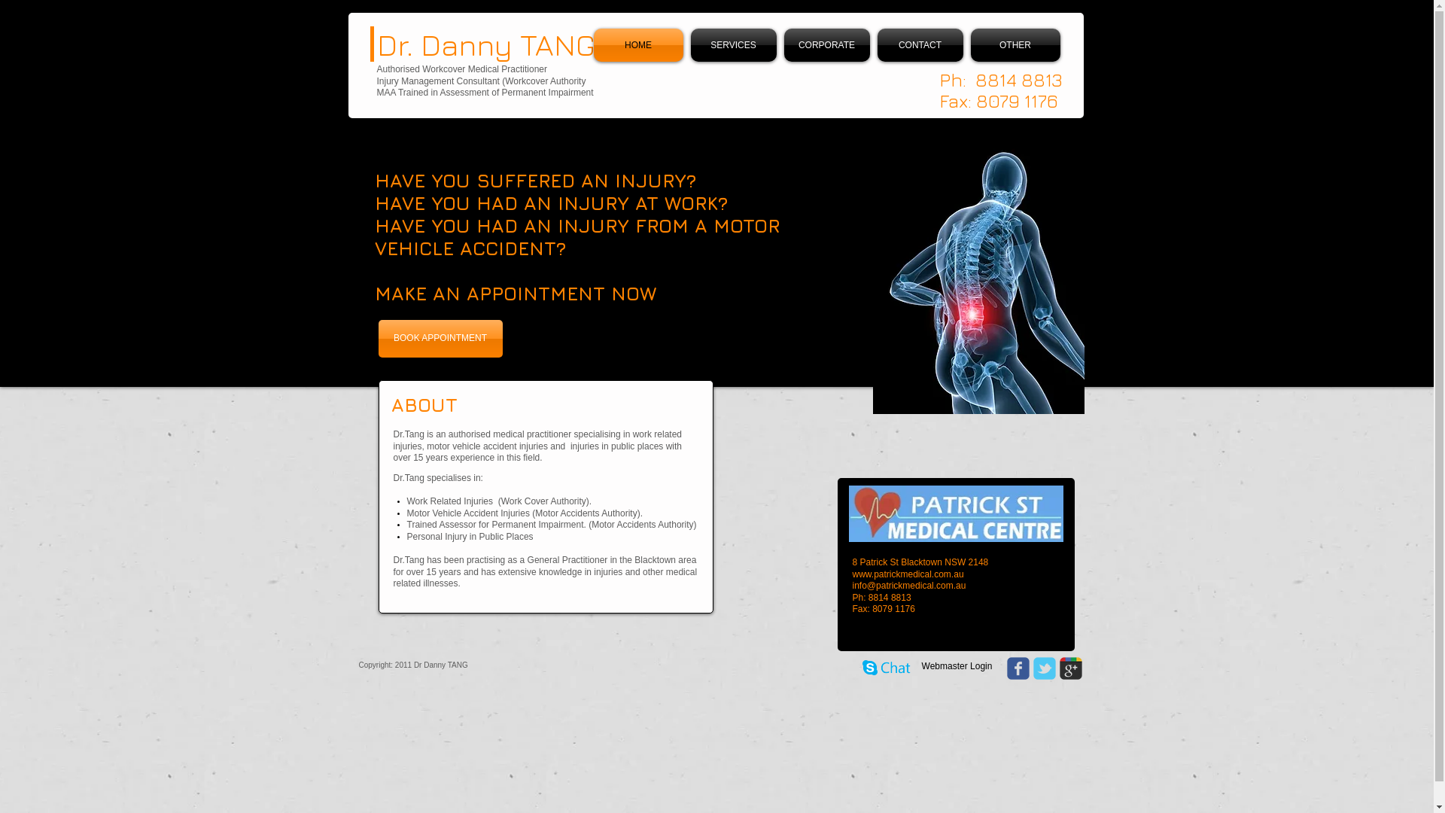 The height and width of the screenshot is (813, 1445). I want to click on Call 02 8814 8813 For An Appointment , so click(956, 513).